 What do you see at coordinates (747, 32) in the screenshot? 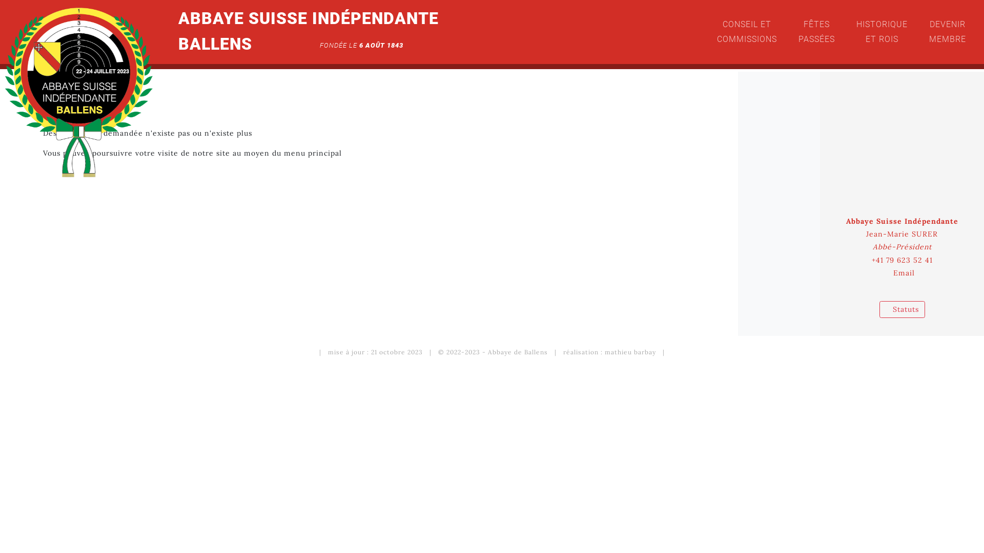
I see `CONSEIL ET
COMMISSIONS` at bounding box center [747, 32].